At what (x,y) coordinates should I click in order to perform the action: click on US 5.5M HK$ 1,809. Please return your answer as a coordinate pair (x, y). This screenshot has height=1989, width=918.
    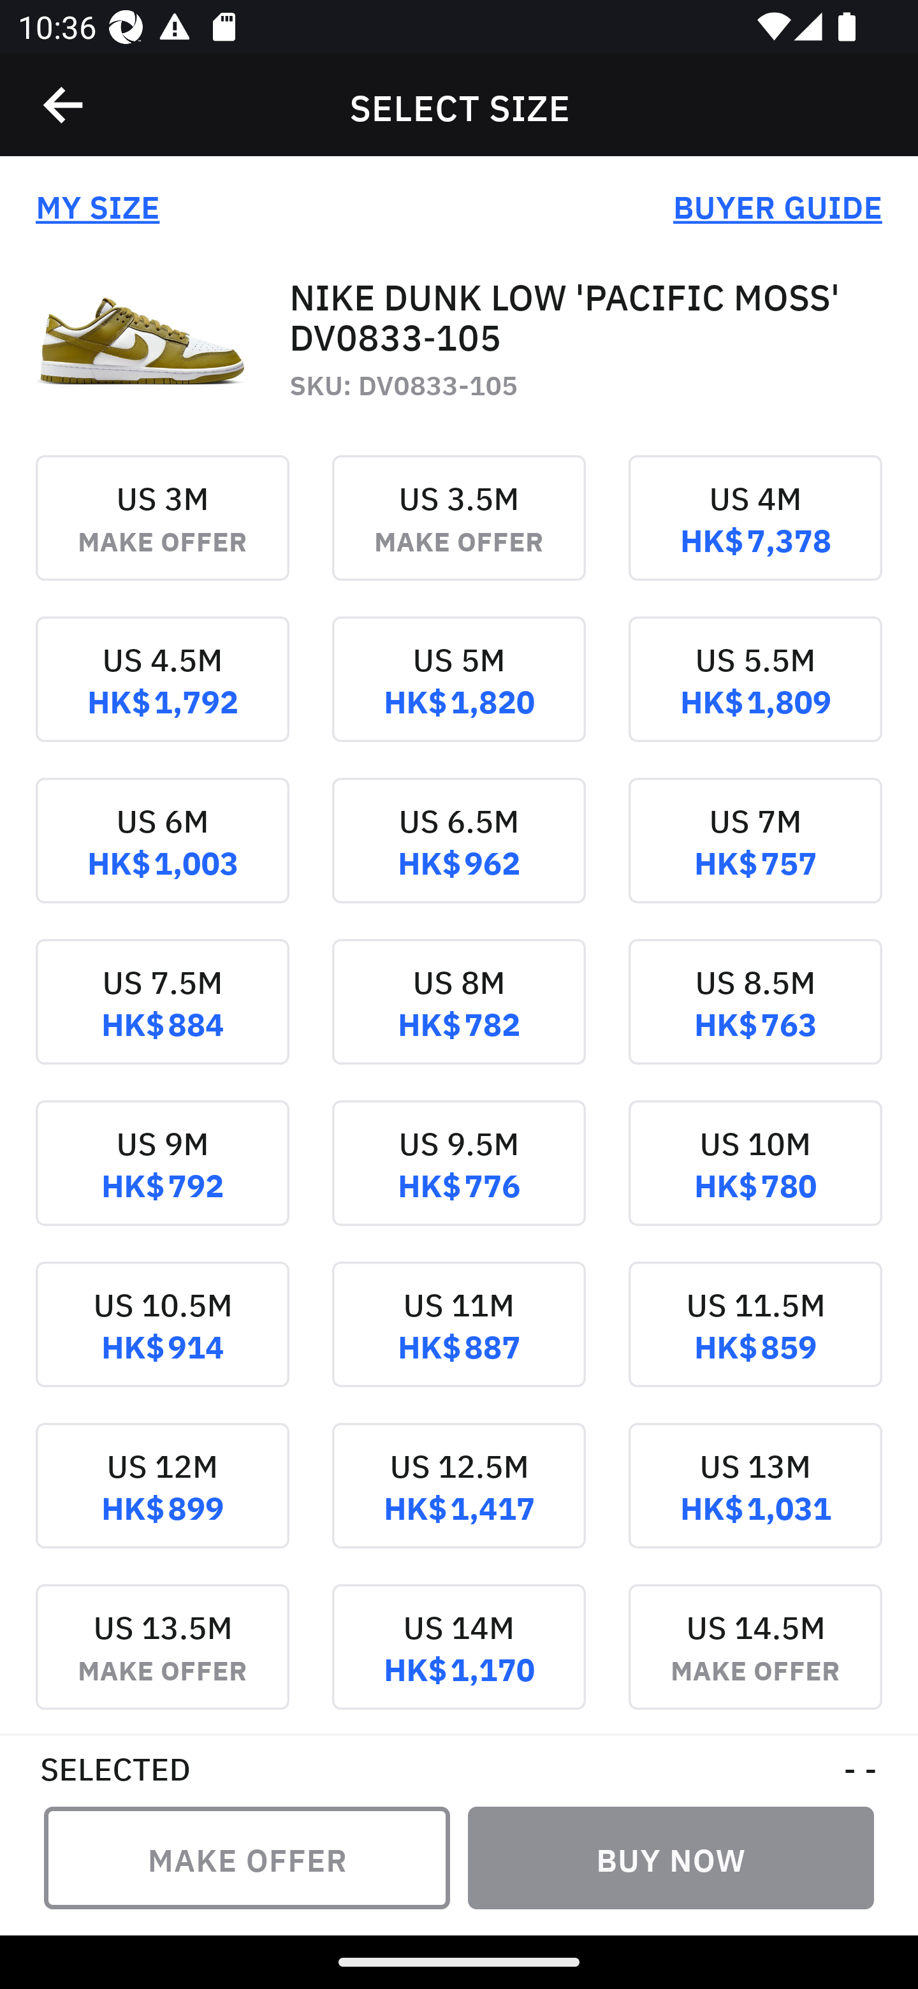
    Looking at the image, I should click on (755, 697).